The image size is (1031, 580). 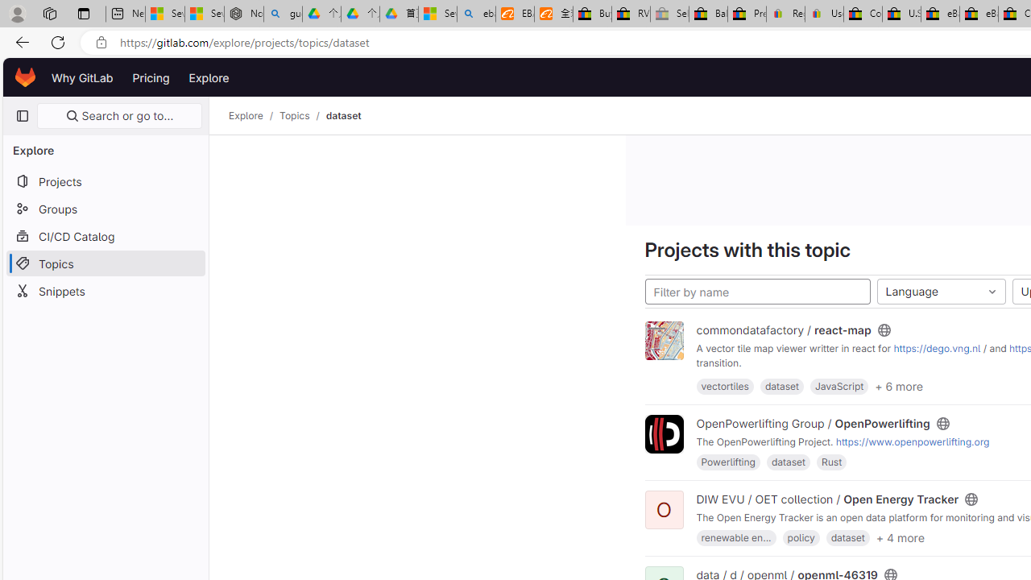 What do you see at coordinates (49, 13) in the screenshot?
I see `Workspaces` at bounding box center [49, 13].